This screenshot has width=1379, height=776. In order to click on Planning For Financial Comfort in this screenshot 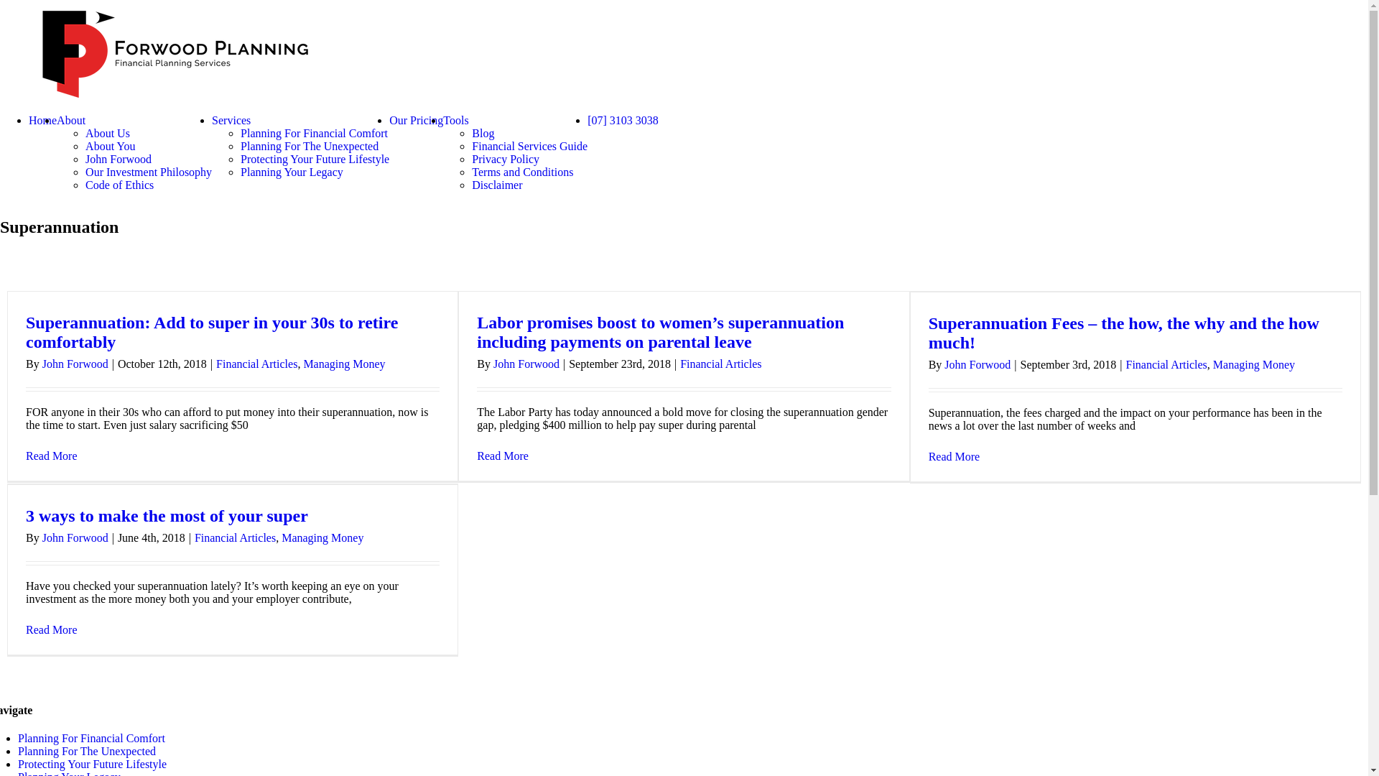, I will do `click(315, 134)`.